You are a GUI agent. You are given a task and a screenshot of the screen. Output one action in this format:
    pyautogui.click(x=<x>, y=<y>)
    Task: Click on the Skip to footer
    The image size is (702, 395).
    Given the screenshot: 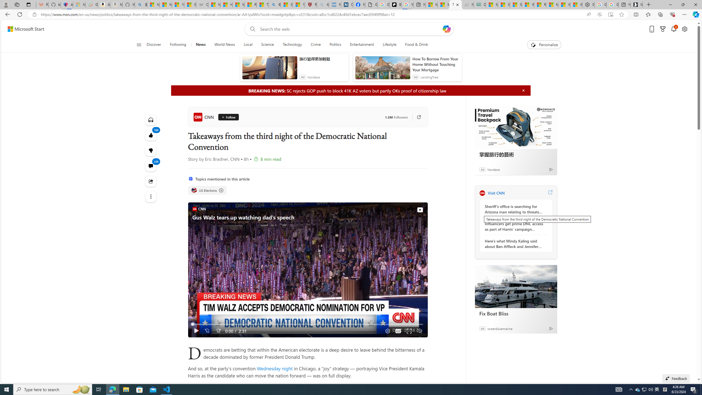 What is the action you would take?
    pyautogui.click(x=22, y=29)
    